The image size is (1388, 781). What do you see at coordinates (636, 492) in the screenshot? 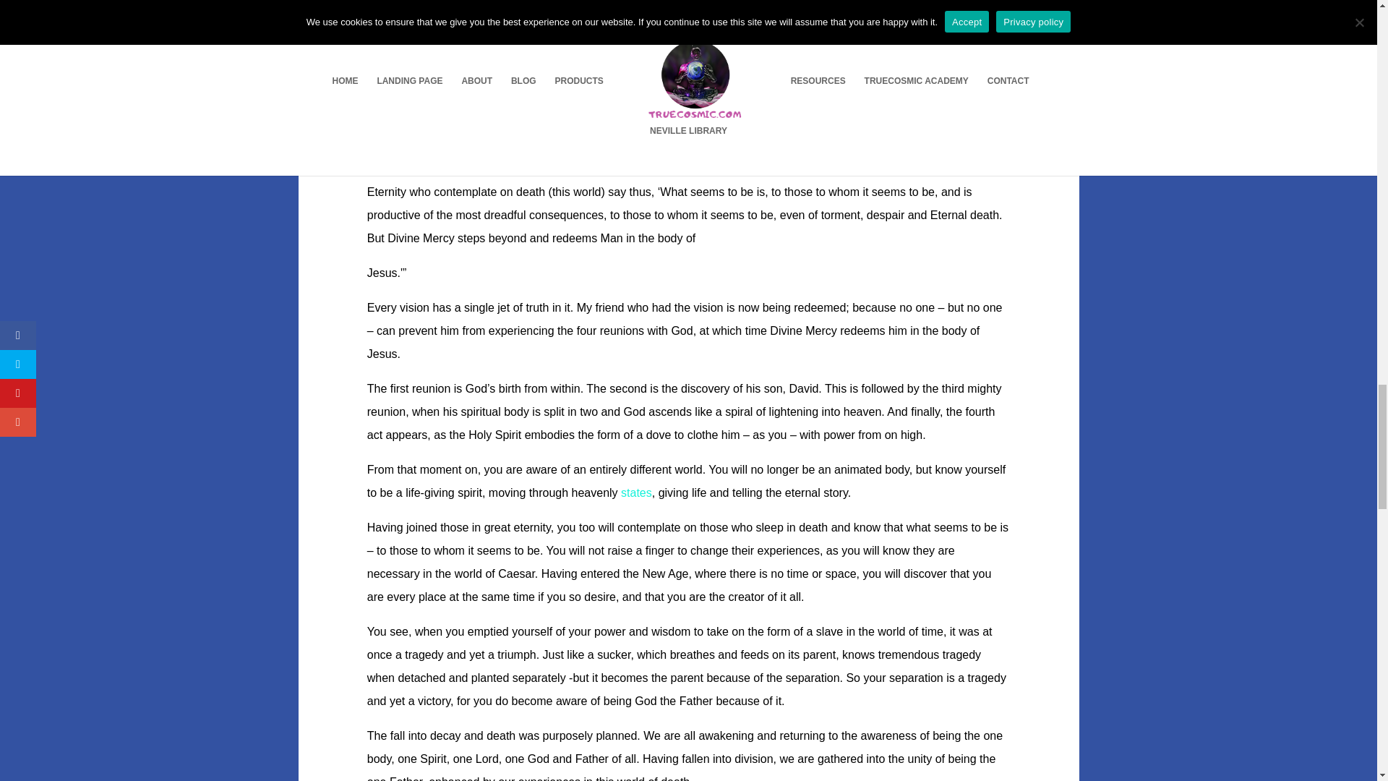
I see `states` at bounding box center [636, 492].